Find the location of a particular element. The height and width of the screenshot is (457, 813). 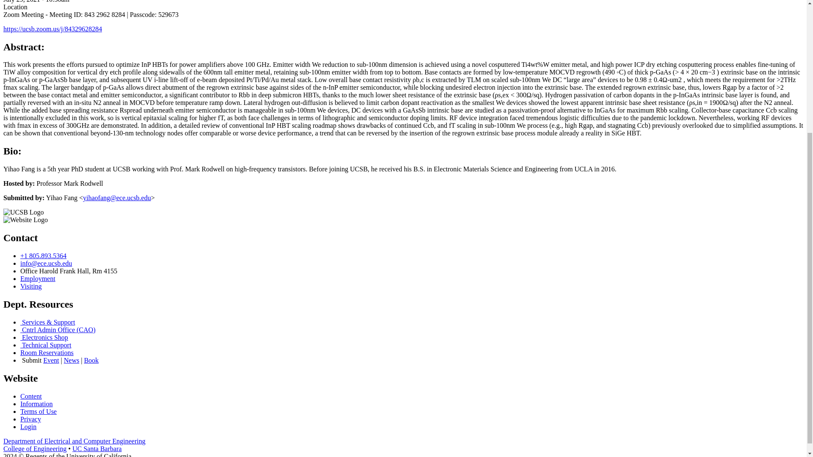

Terms of Use is located at coordinates (39, 411).